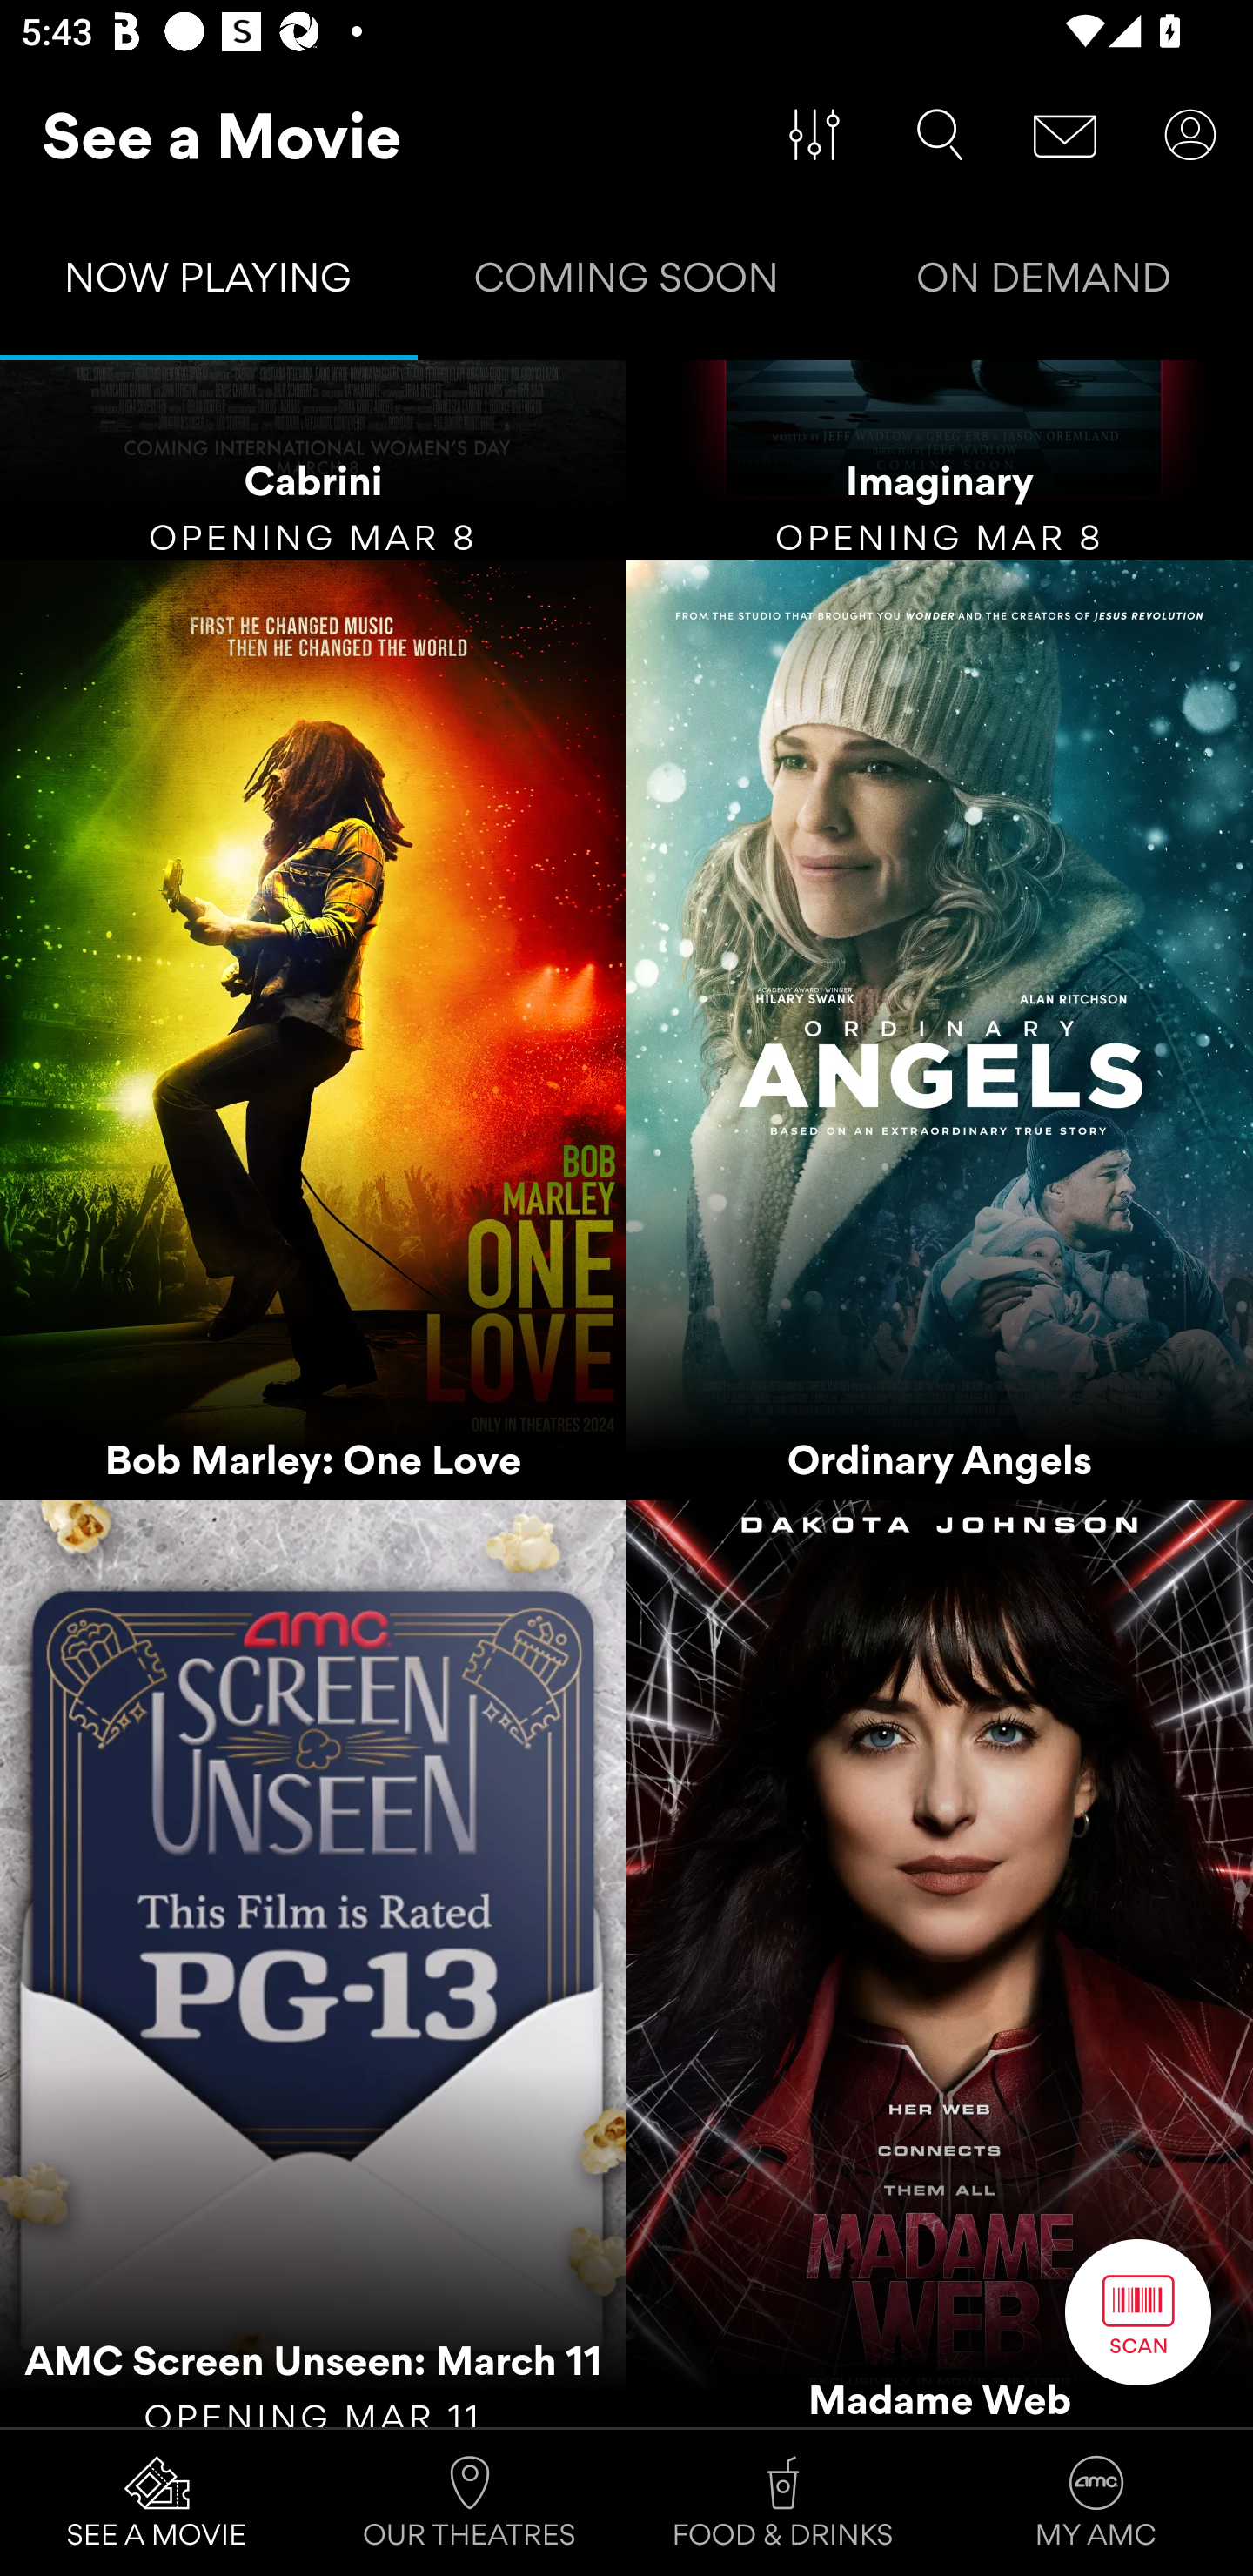 This screenshot has width=1253, height=2576. What do you see at coordinates (626, 284) in the screenshot?
I see `COMING SOON
Tab 2 of 3` at bounding box center [626, 284].